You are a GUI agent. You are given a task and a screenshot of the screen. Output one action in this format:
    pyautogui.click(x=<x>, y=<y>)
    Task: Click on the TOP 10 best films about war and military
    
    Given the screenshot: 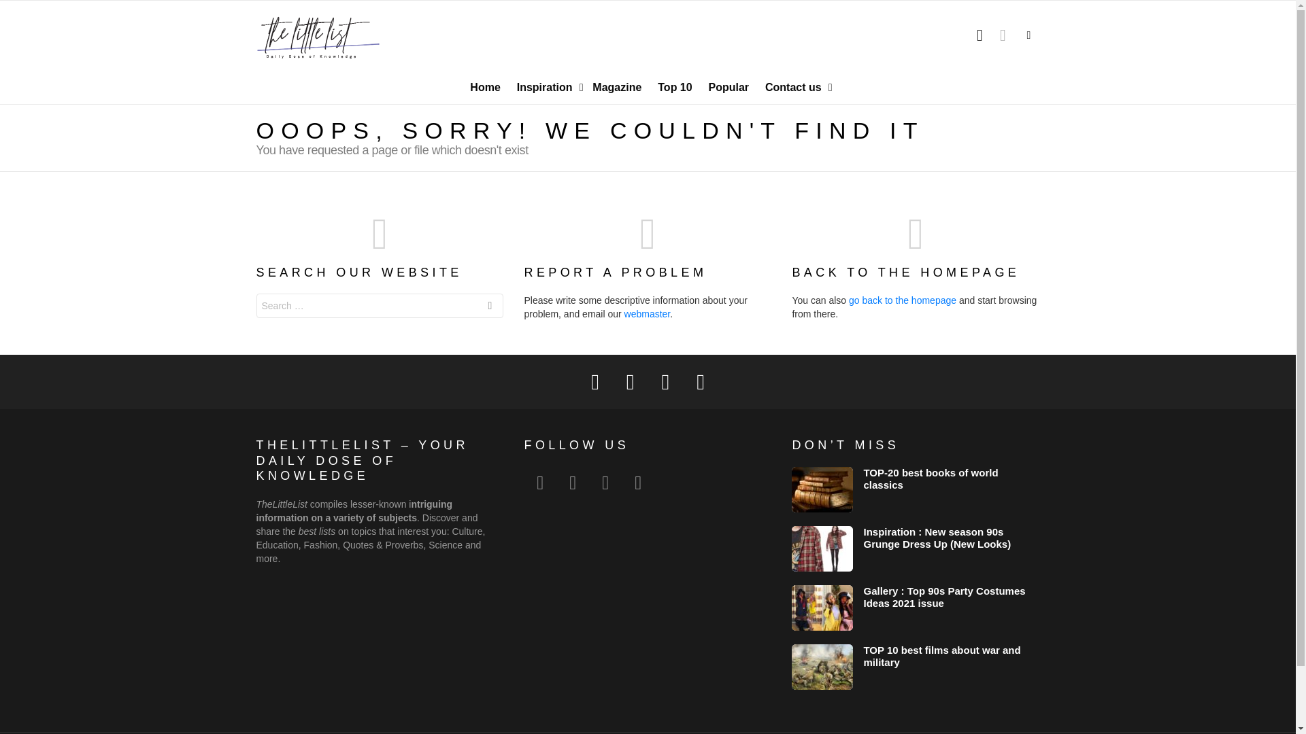 What is the action you would take?
    pyautogui.click(x=941, y=656)
    